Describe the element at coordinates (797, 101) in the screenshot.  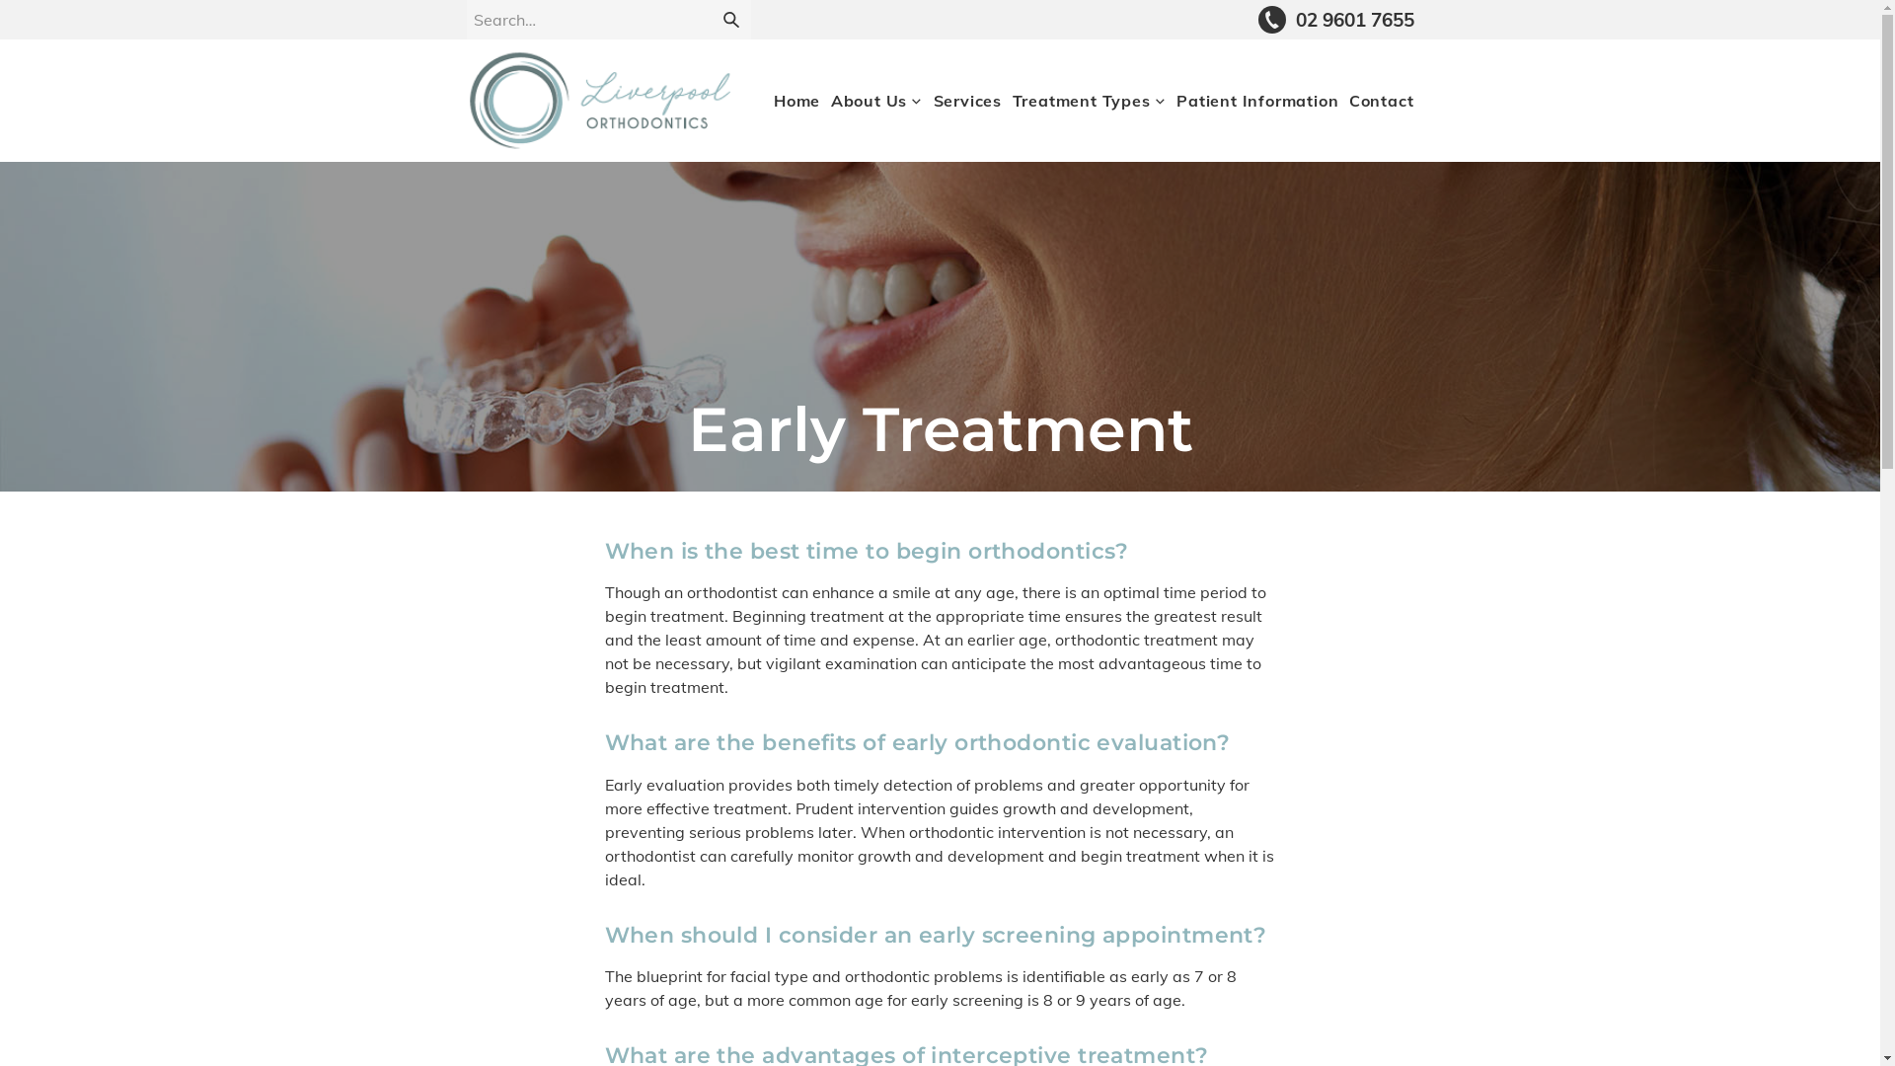
I see `Home` at that location.